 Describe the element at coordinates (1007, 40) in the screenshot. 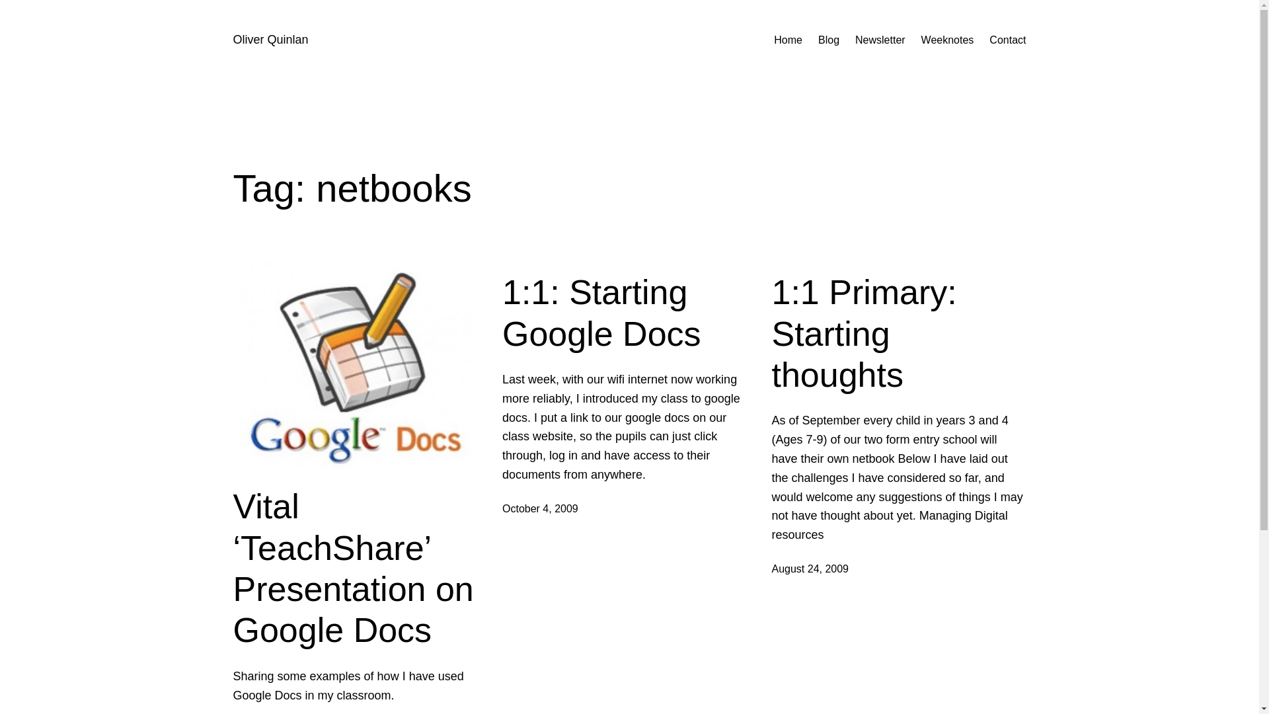

I see `Contact` at that location.